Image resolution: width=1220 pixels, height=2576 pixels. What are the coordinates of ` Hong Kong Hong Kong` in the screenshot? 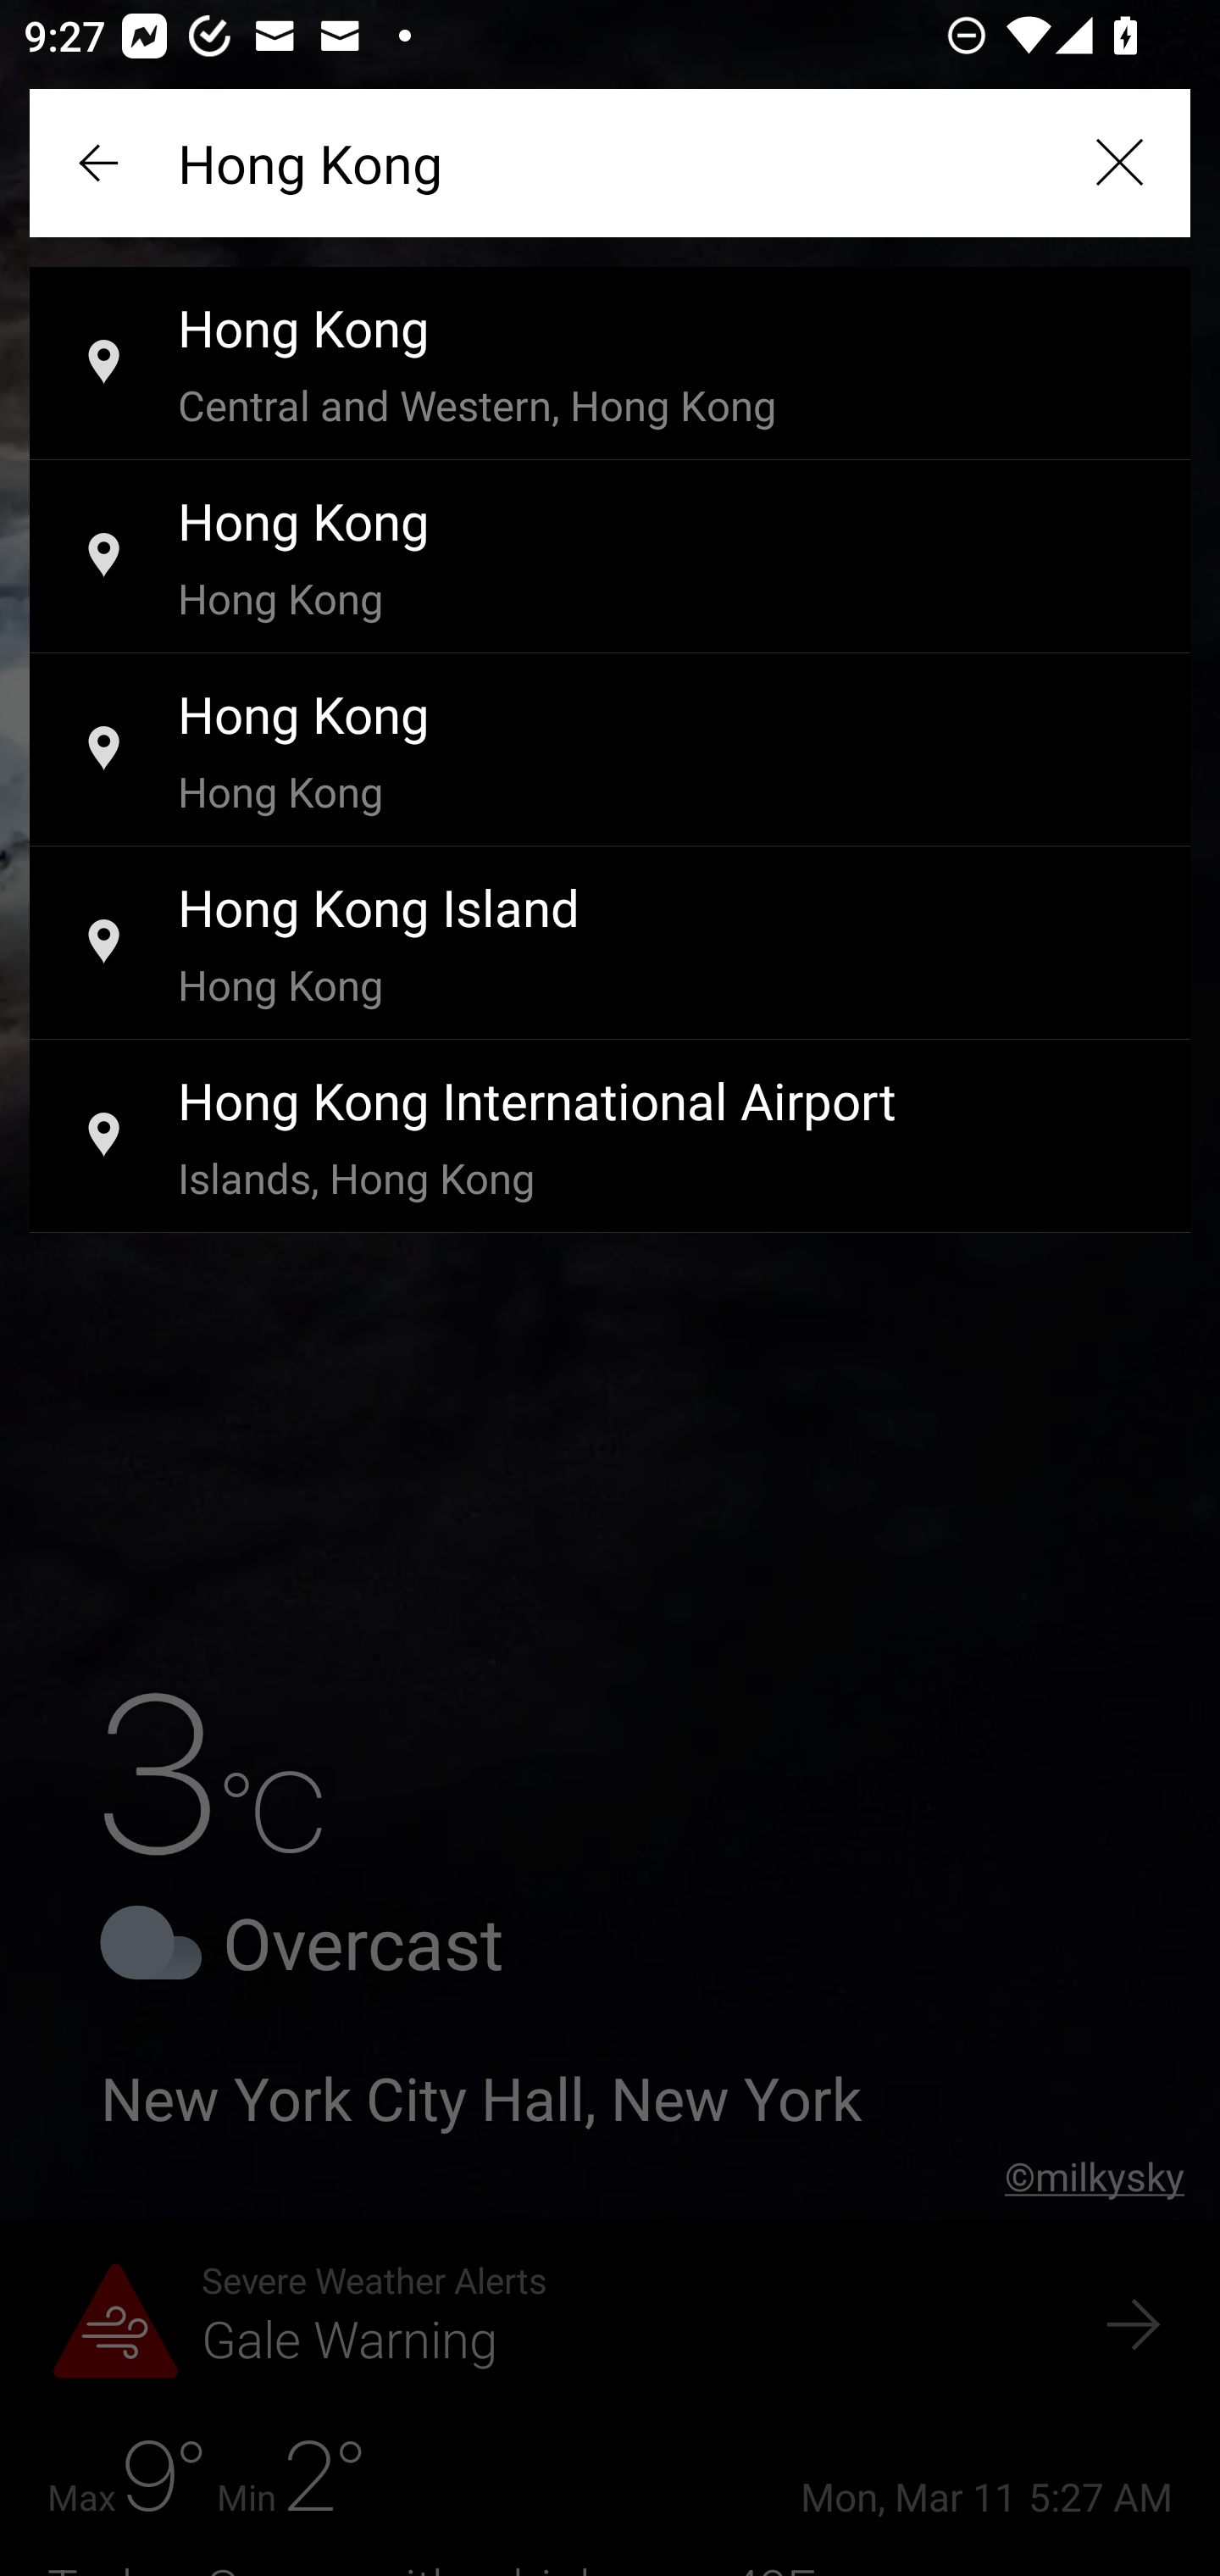 It's located at (610, 751).